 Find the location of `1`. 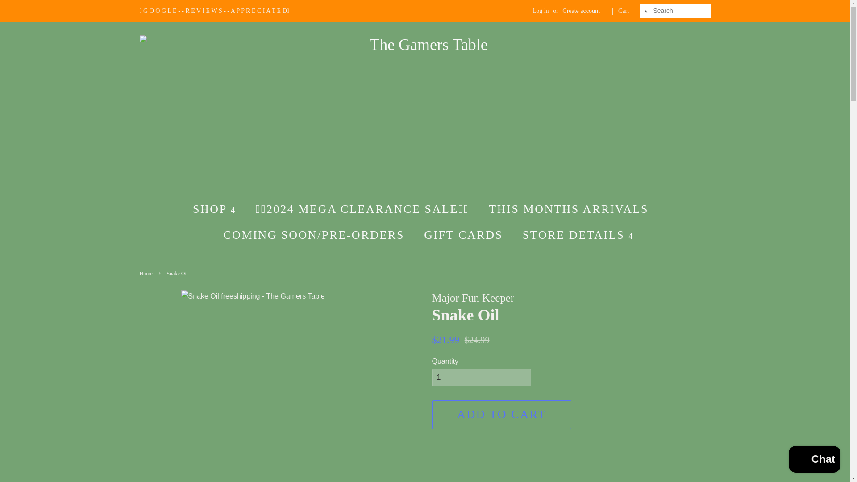

1 is located at coordinates (481, 378).